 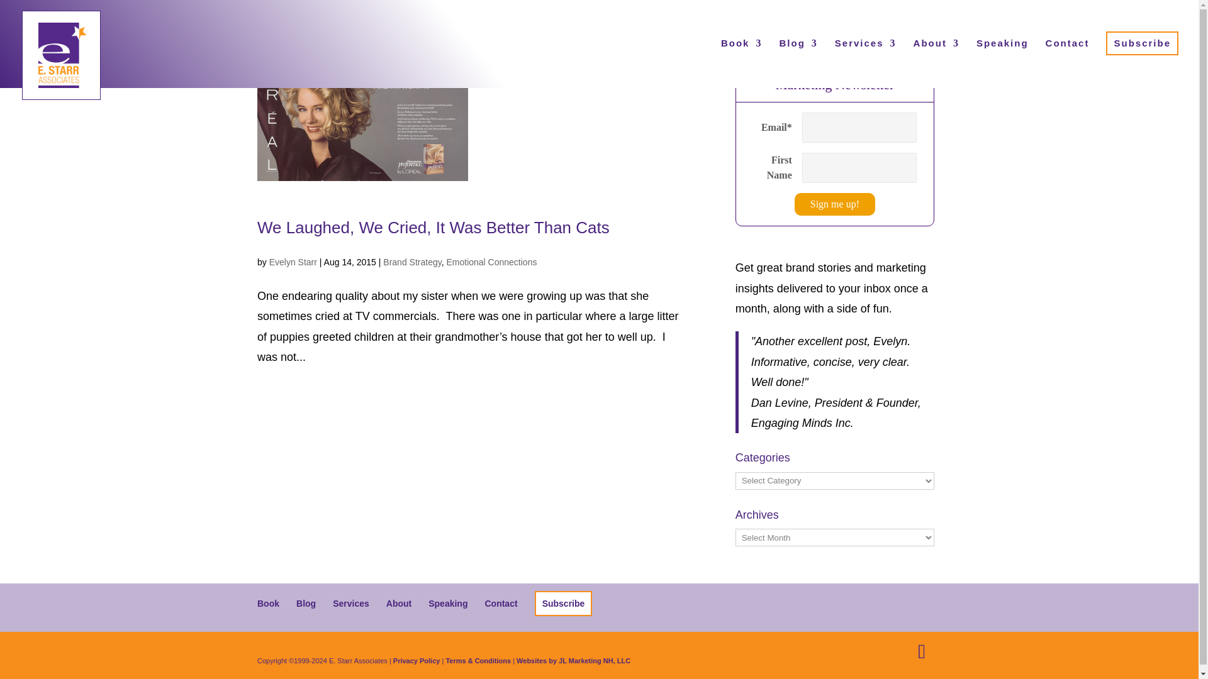 What do you see at coordinates (500, 603) in the screenshot?
I see `Contact` at bounding box center [500, 603].